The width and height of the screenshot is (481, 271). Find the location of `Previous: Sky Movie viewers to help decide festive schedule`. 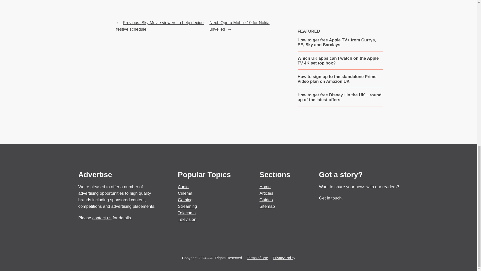

Previous: Sky Movie viewers to help decide festive schedule is located at coordinates (160, 26).